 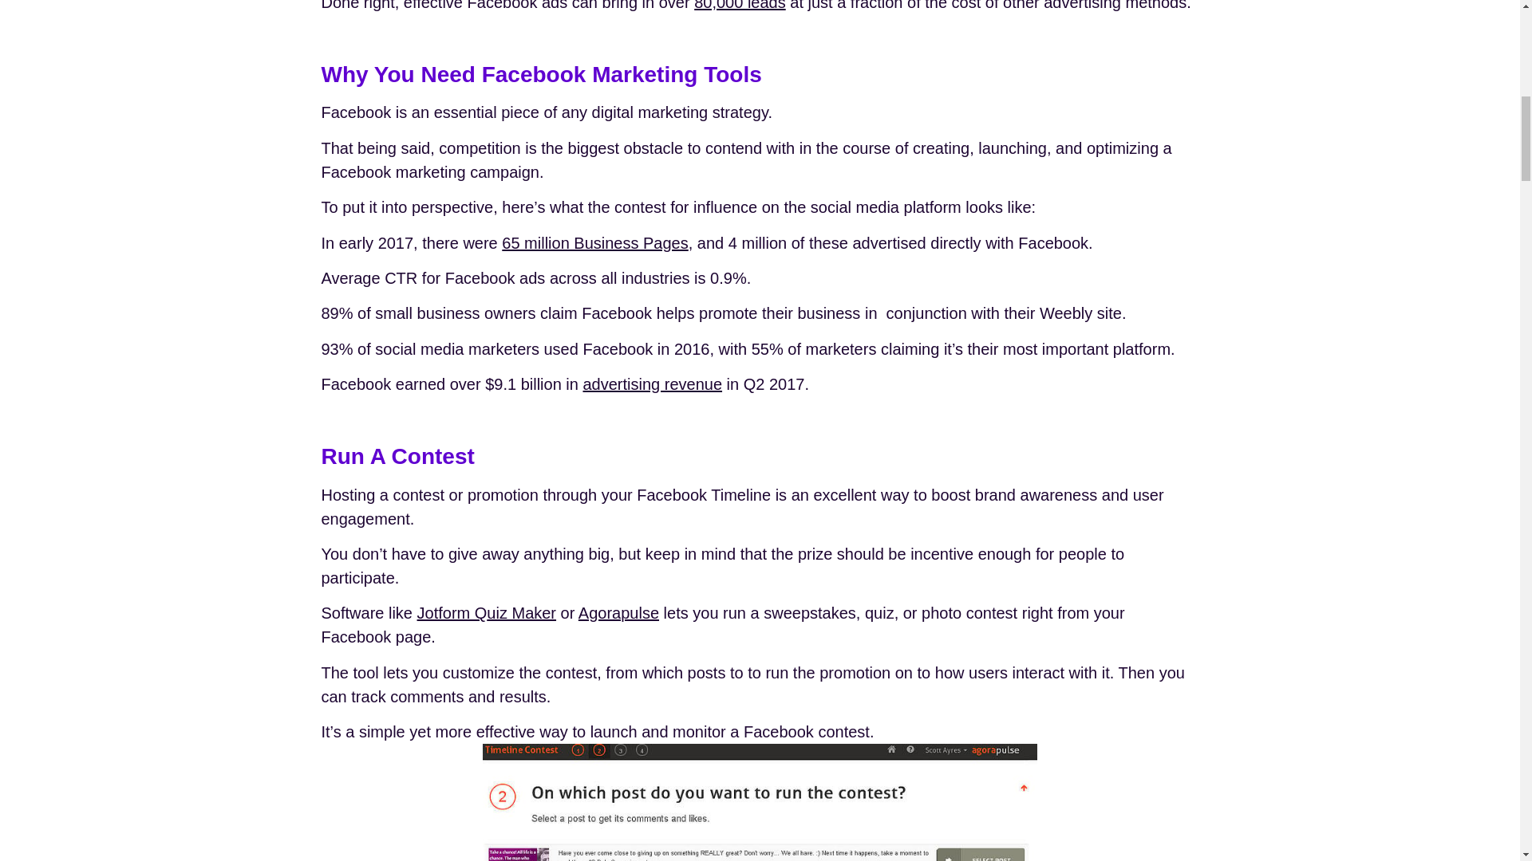 I want to click on 80,000 leads, so click(x=739, y=6).